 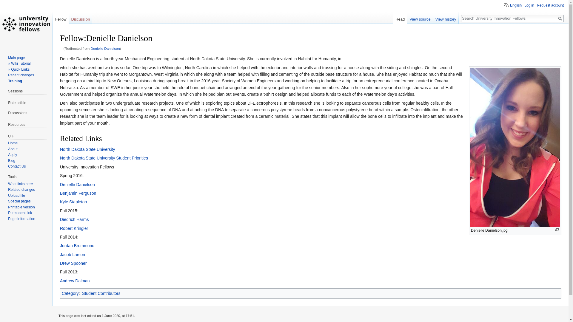 I want to click on Jacob Larson, so click(x=72, y=254).